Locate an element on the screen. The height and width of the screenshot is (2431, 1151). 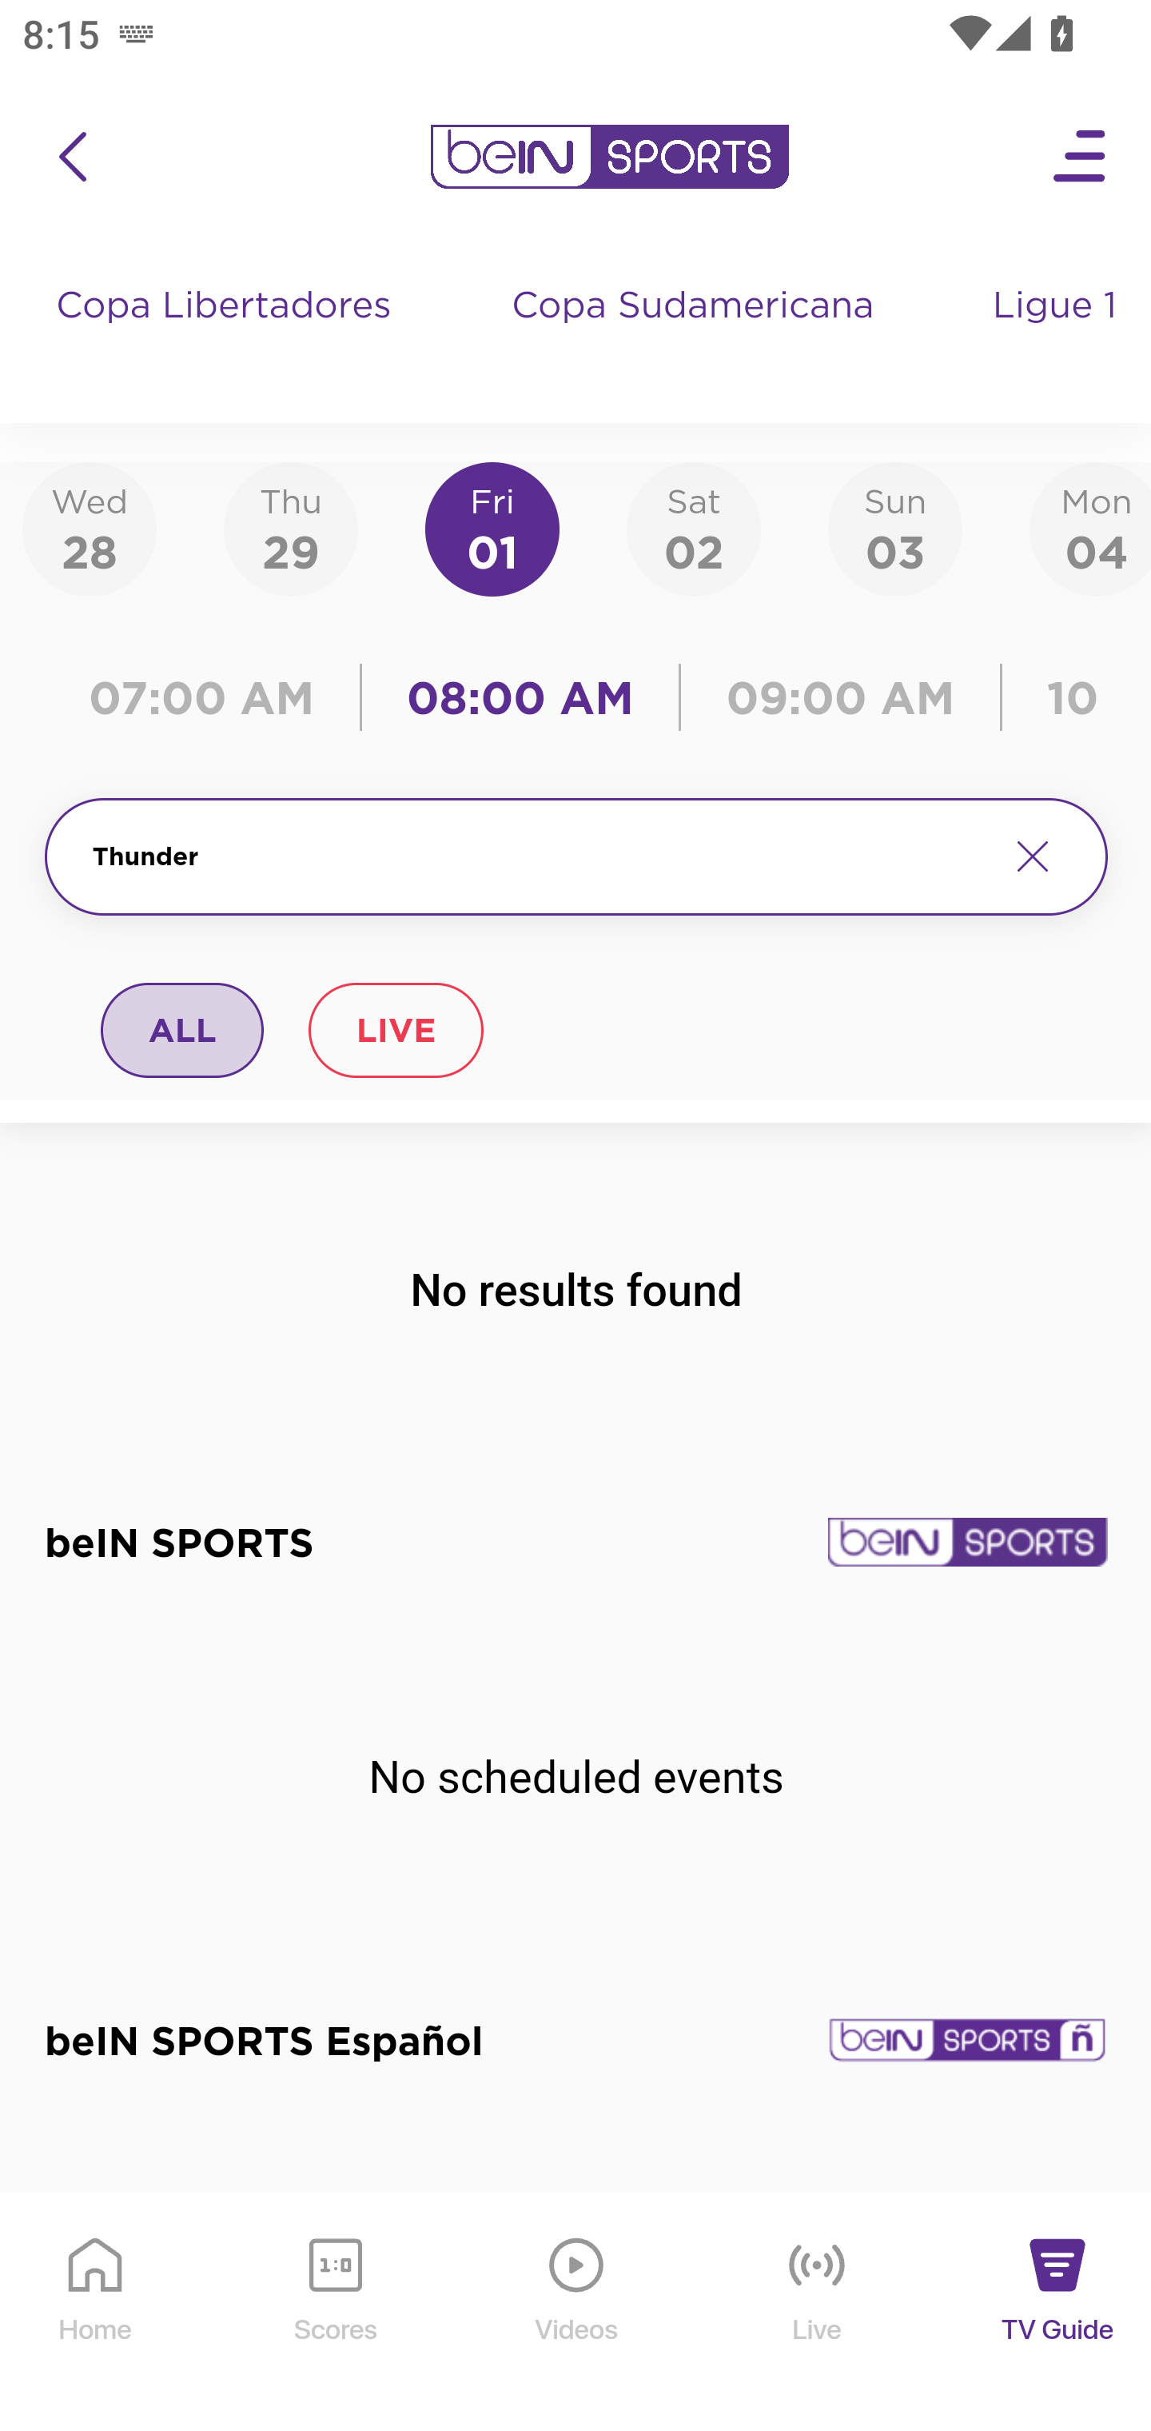
Thunder is located at coordinates (537, 856).